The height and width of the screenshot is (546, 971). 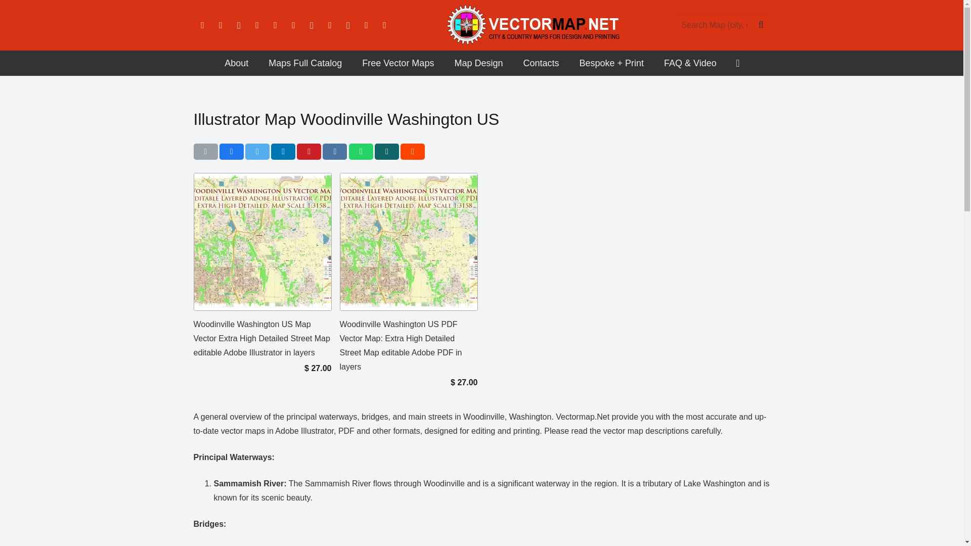 I want to click on Telegram, so click(x=348, y=25).